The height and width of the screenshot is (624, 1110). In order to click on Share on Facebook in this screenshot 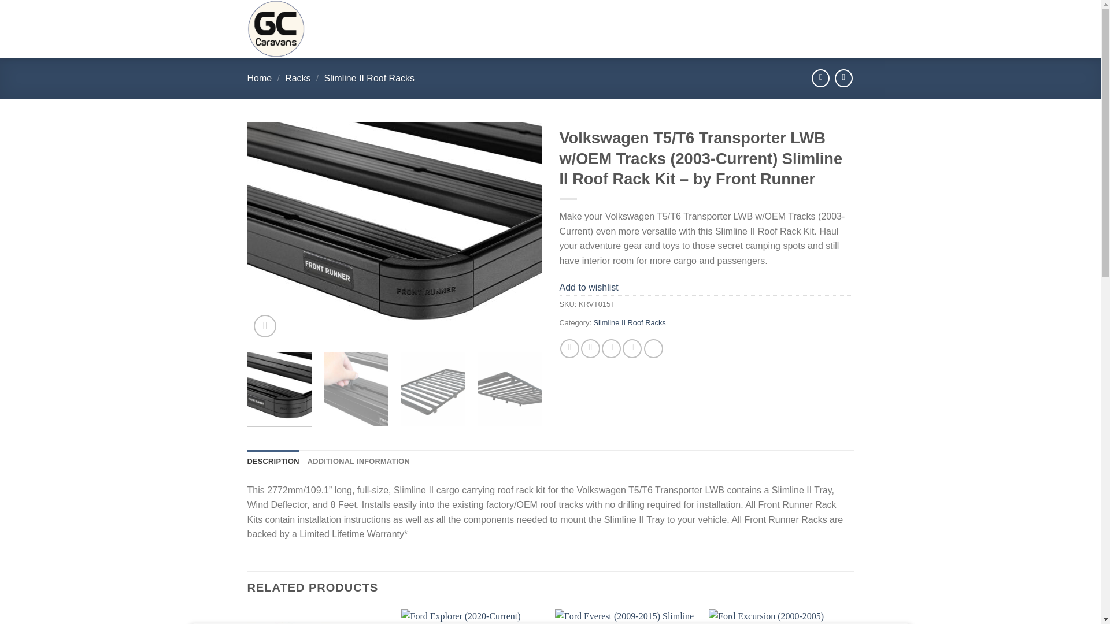, I will do `click(570, 348)`.